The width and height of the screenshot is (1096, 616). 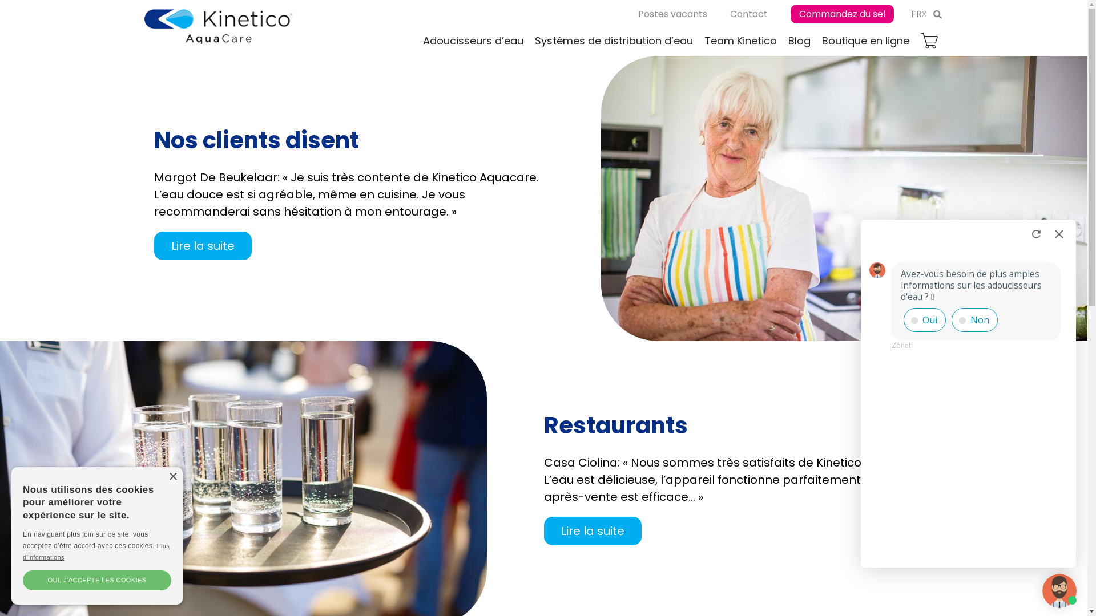 I want to click on FR, so click(x=919, y=14).